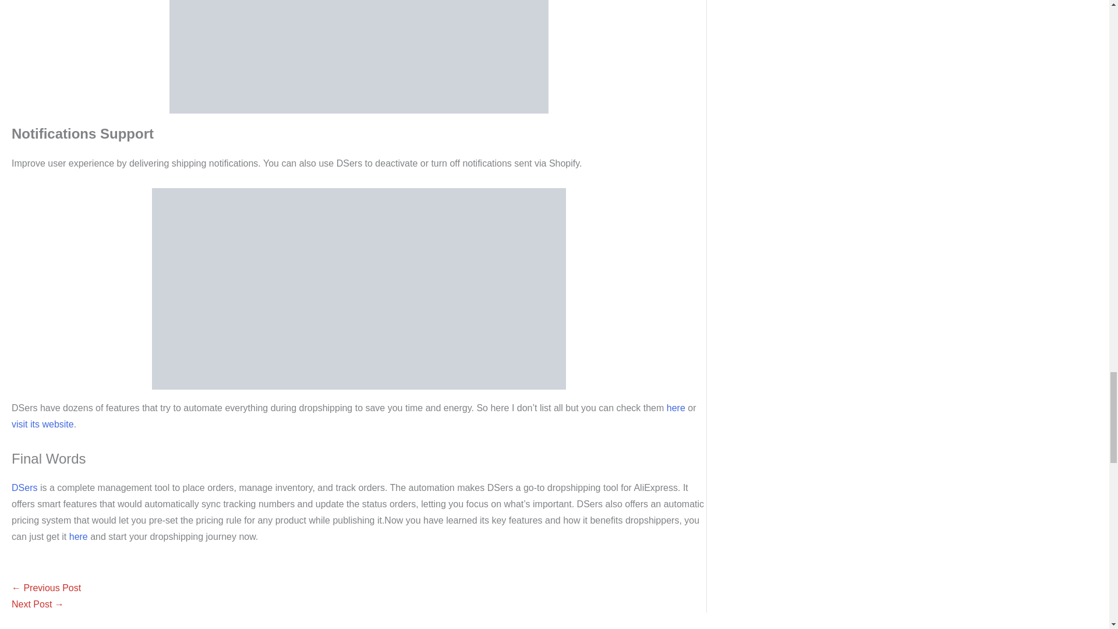 Image resolution: width=1118 pixels, height=629 pixels. Describe the element at coordinates (37, 605) in the screenshot. I see `5 Ways to use Google Trends for Content Marketing` at that location.